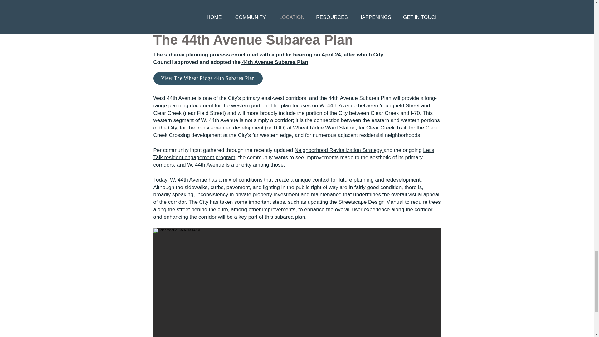 This screenshot has height=337, width=599. Describe the element at coordinates (208, 78) in the screenshot. I see `View The Wheat Ridge 44th Subarea Plan` at that location.